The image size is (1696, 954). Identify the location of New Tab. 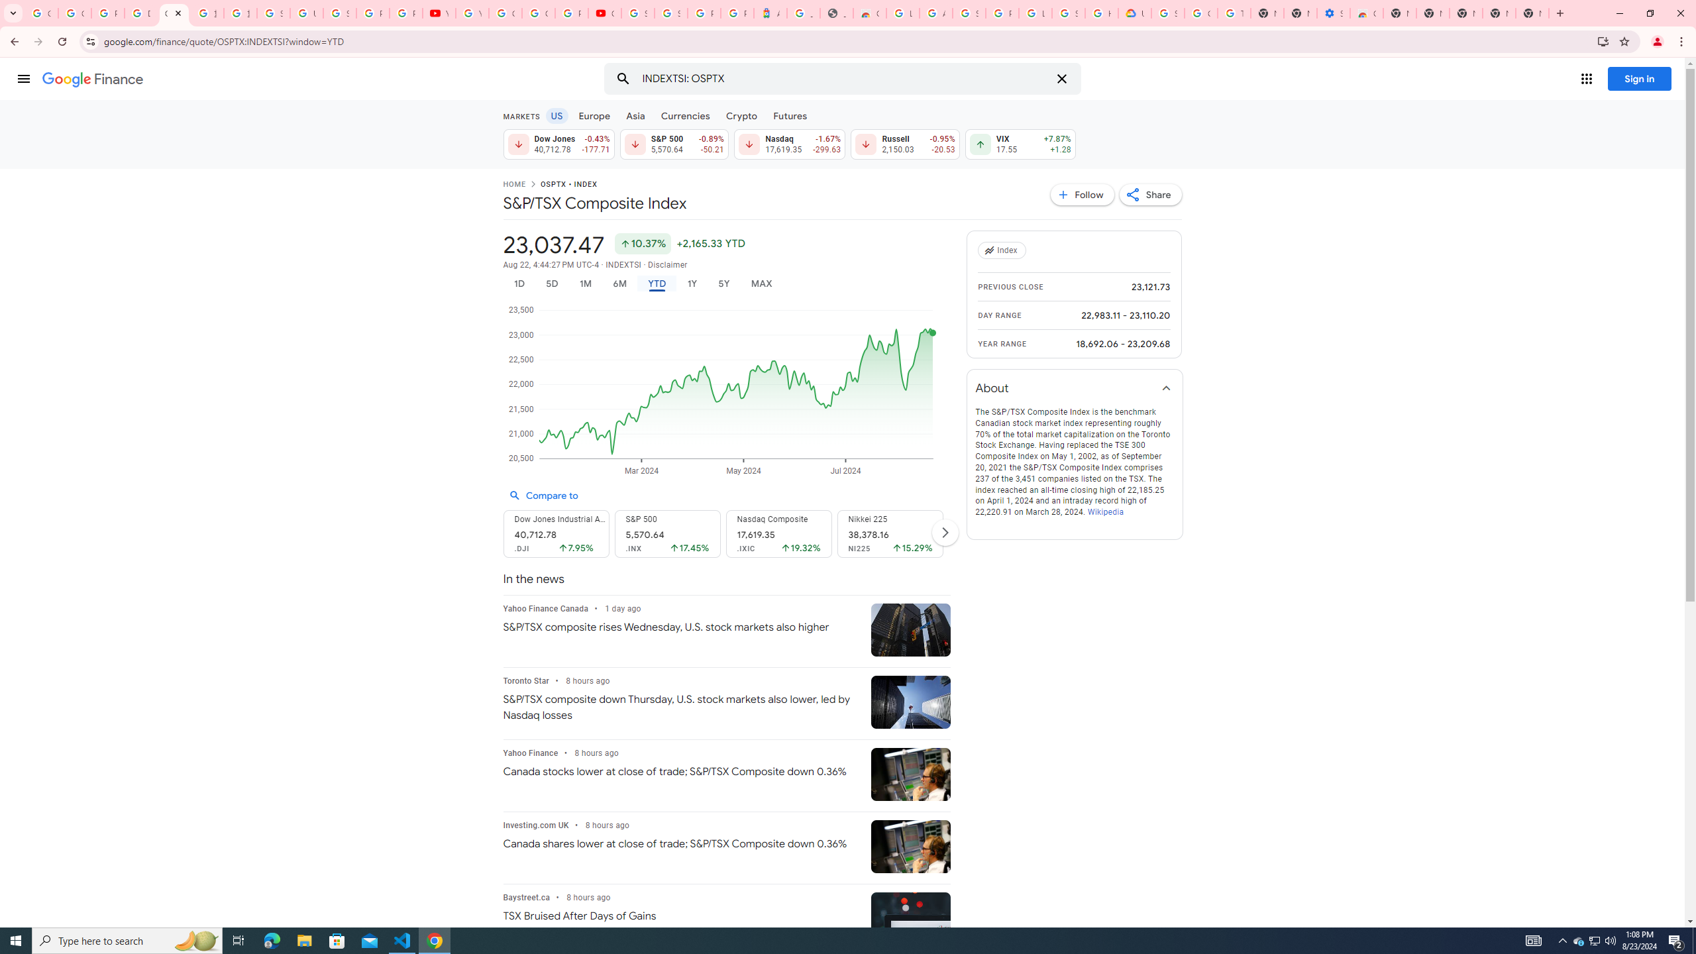
(1532, 13).